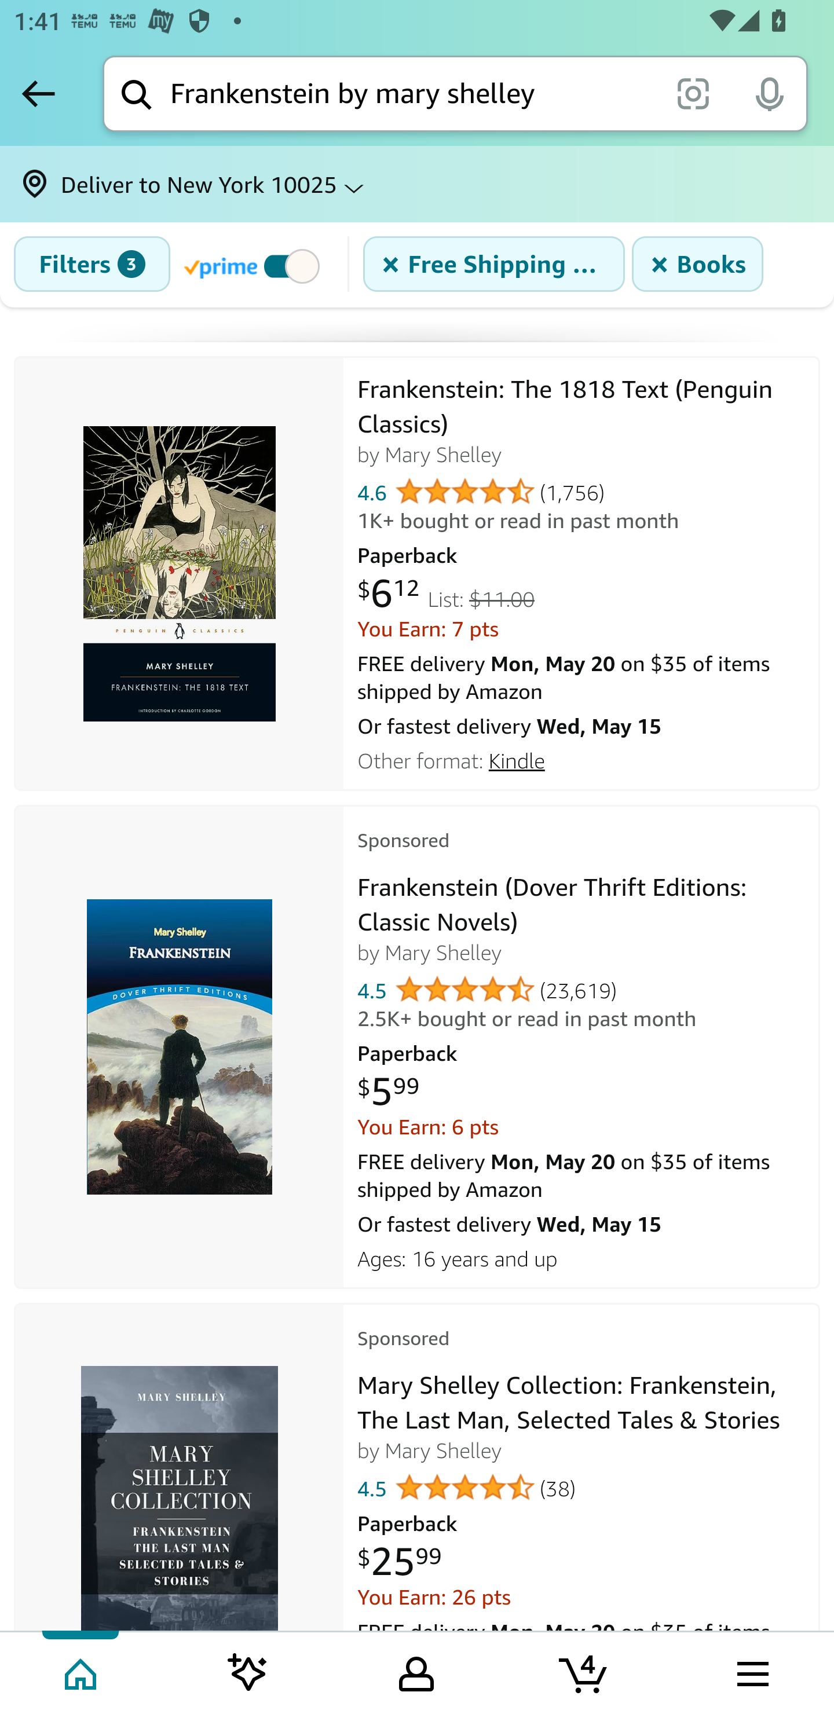 The image size is (834, 1714). Describe the element at coordinates (581, 1257) in the screenshot. I see `Ages: 16 years and up` at that location.